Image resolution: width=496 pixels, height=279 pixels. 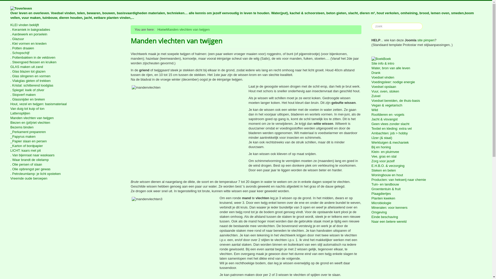 I want to click on . Glas blazen tot glazen, so click(x=66, y=72).